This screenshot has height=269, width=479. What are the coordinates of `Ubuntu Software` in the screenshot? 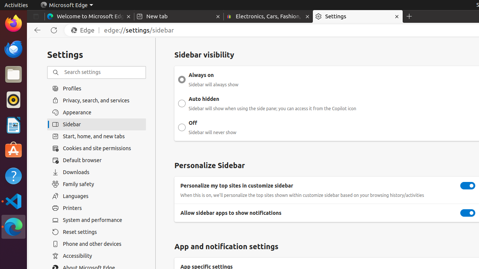 It's located at (13, 150).